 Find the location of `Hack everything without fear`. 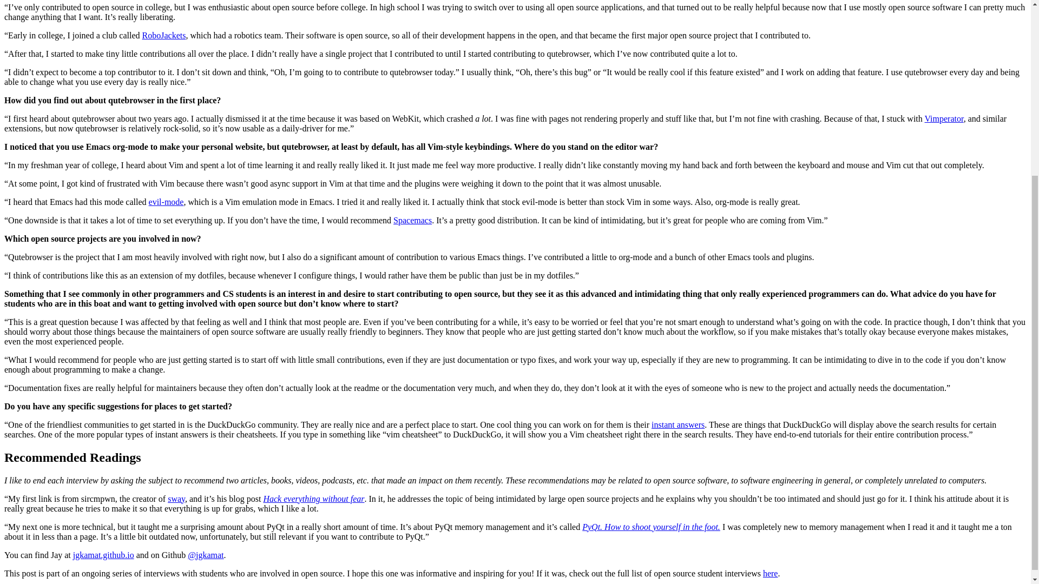

Hack everything without fear is located at coordinates (313, 499).